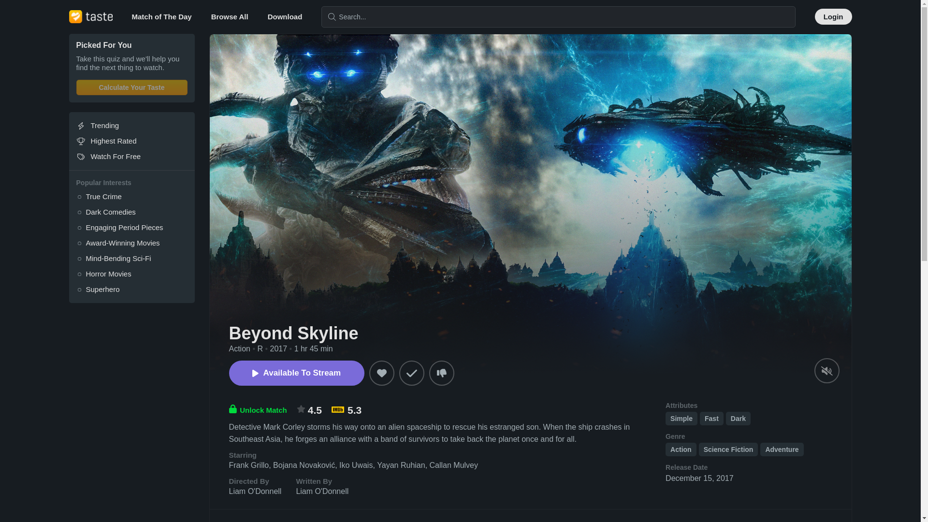  What do you see at coordinates (131, 157) in the screenshot?
I see `Watch For Free` at bounding box center [131, 157].